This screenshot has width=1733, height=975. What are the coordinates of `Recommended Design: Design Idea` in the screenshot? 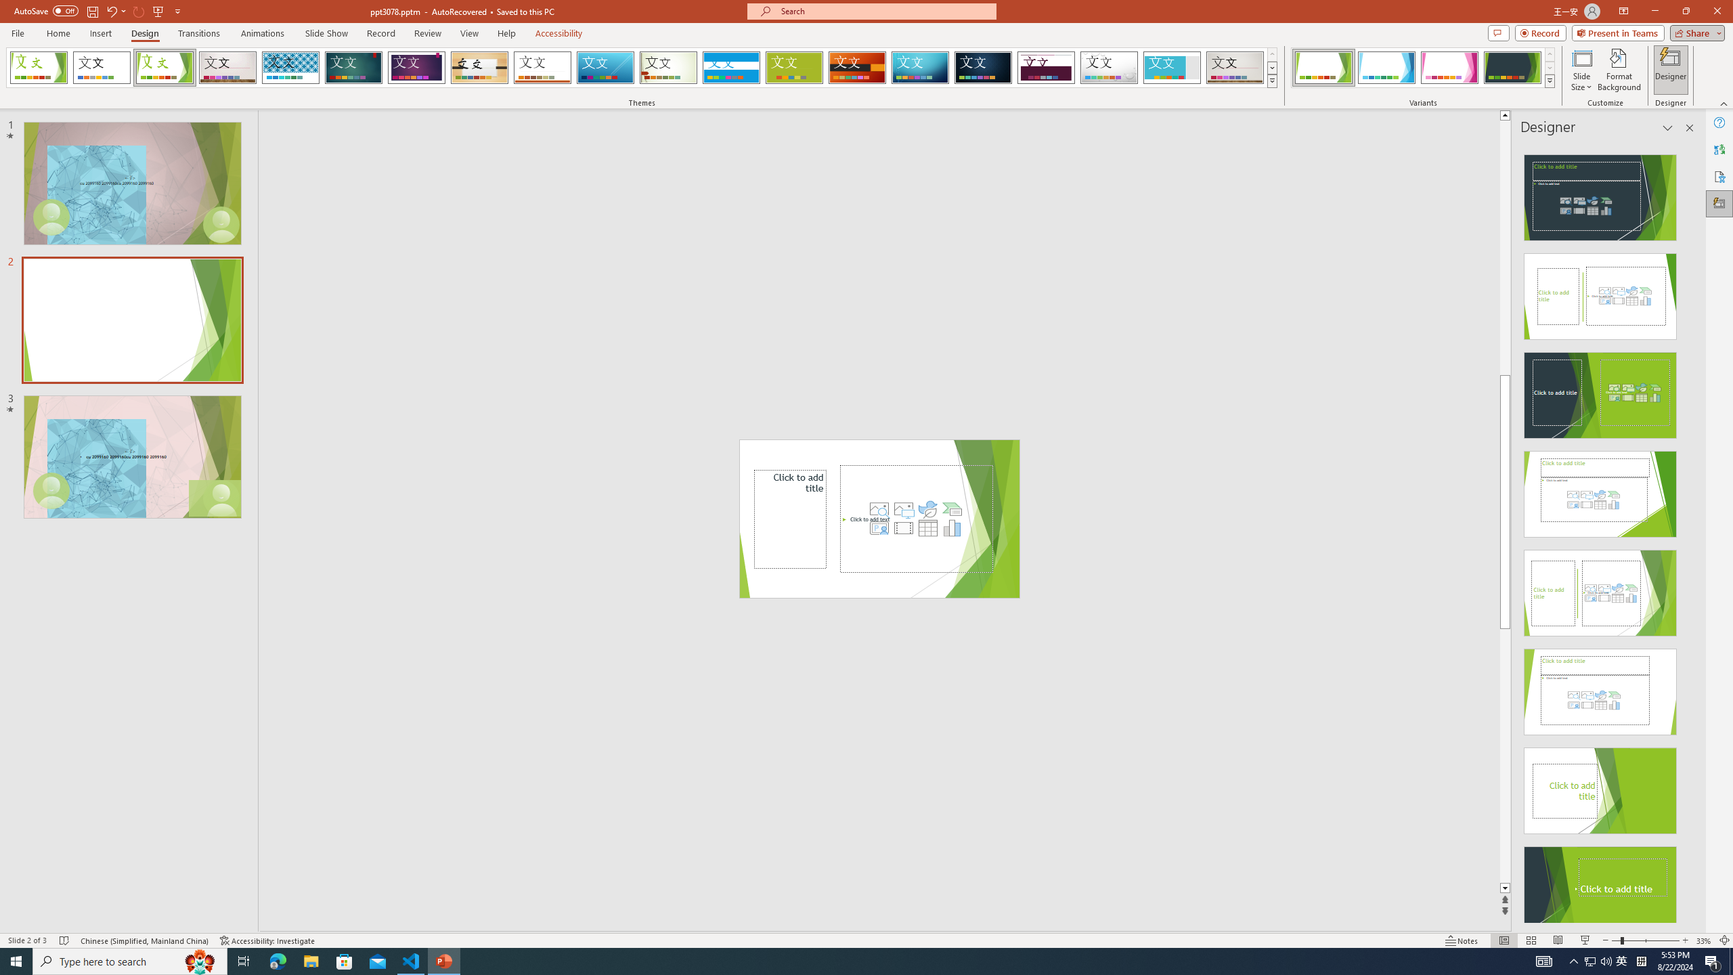 It's located at (1600, 194).